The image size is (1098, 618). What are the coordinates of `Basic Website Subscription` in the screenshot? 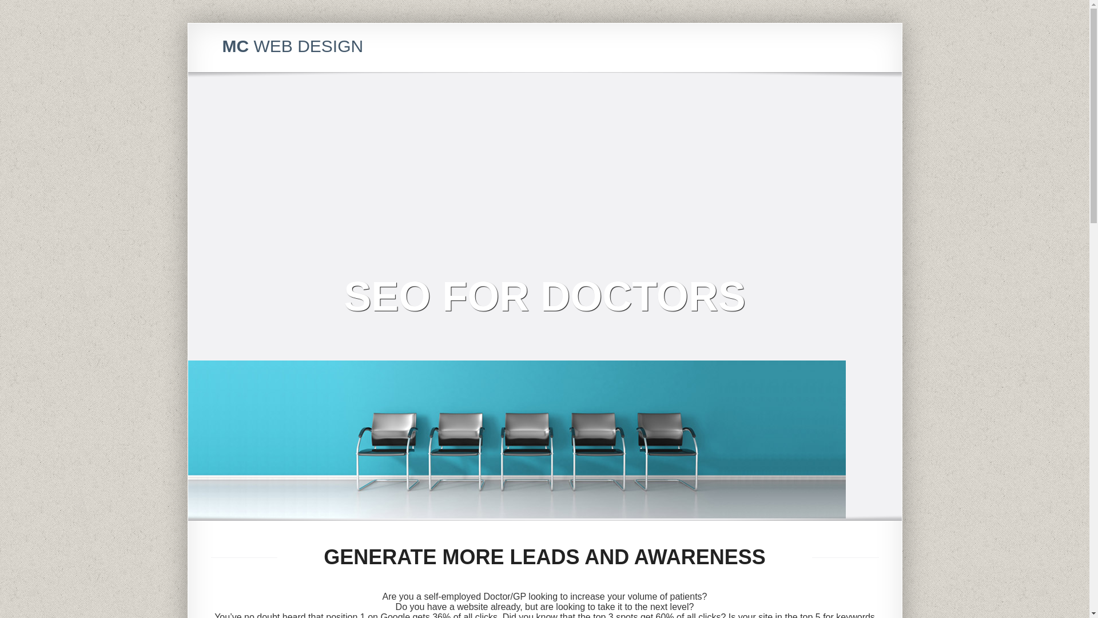 It's located at (818, 244).